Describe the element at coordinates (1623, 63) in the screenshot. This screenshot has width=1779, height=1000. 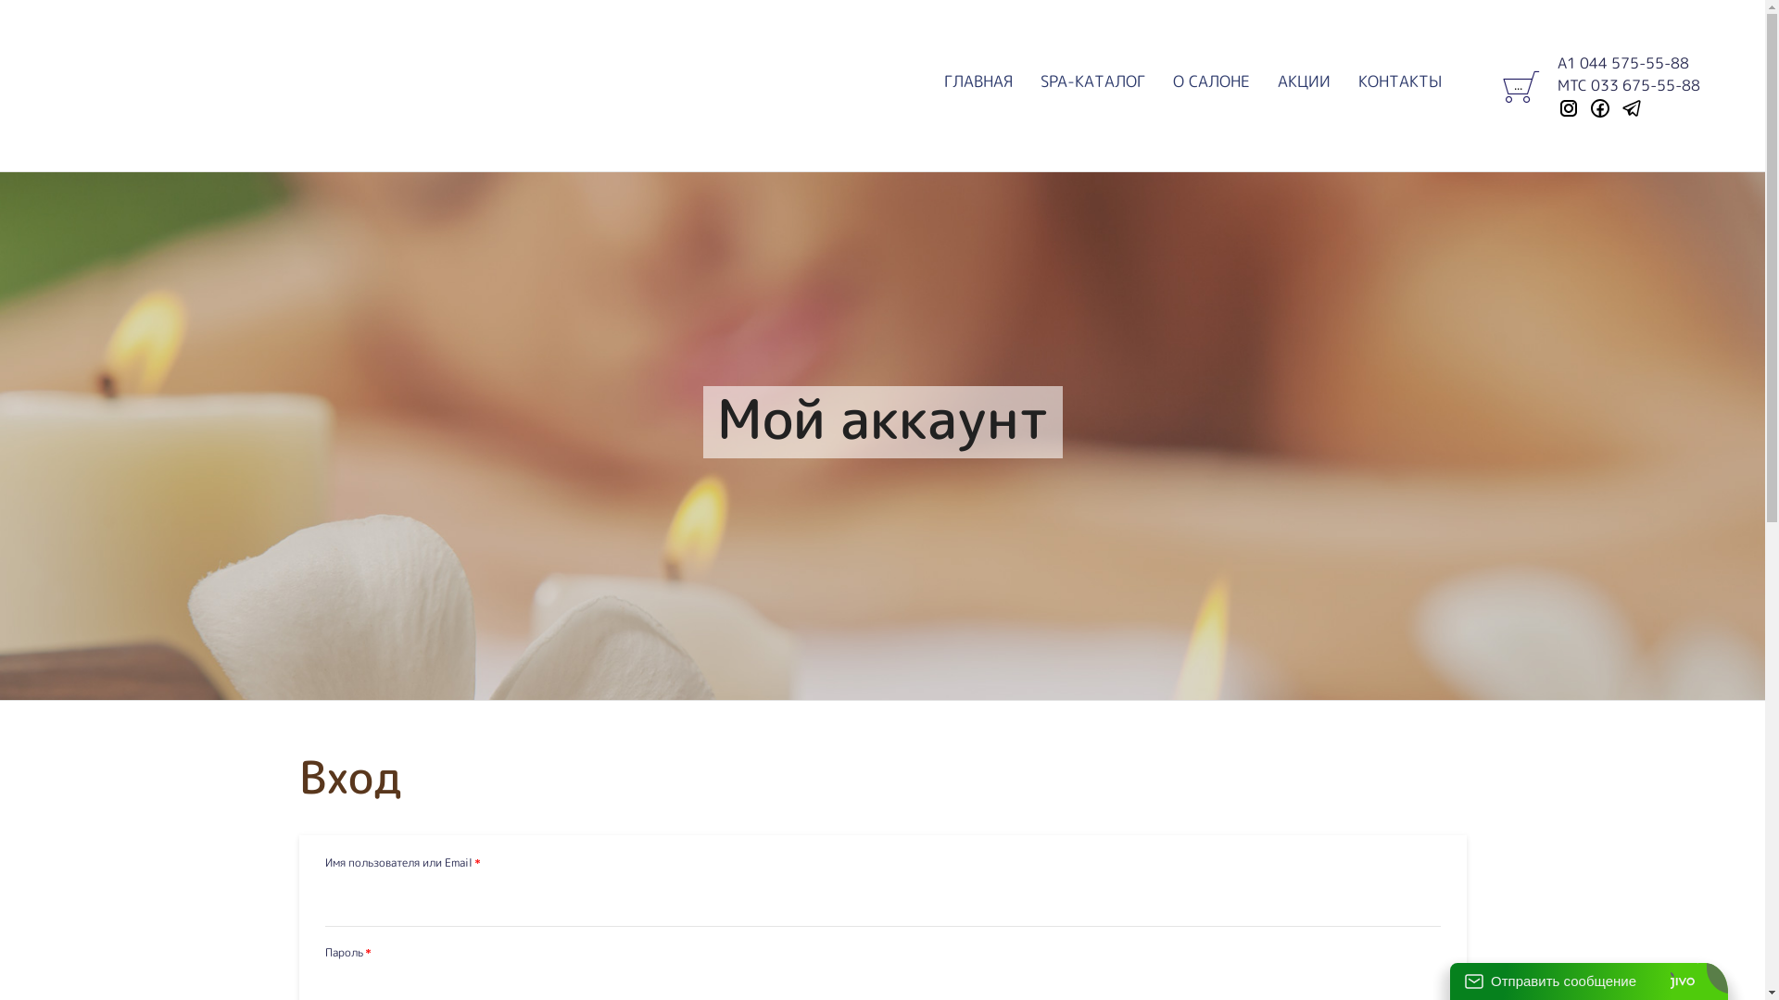
I see `A1 044 575-55-88` at that location.